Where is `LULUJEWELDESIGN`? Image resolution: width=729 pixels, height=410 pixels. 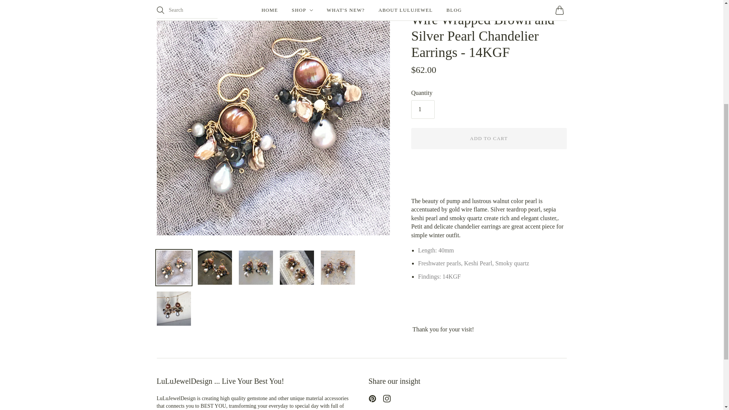
LULUJEWELDESIGN is located at coordinates (436, 5).